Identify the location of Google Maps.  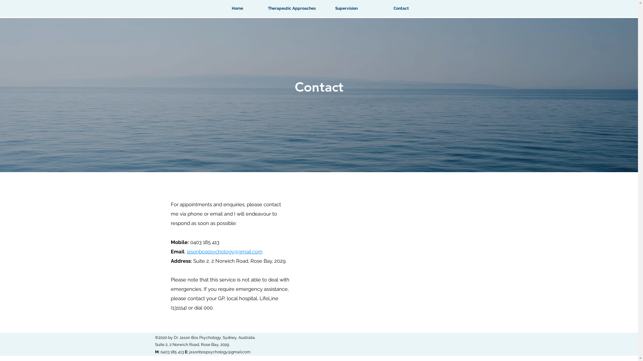
(389, 258).